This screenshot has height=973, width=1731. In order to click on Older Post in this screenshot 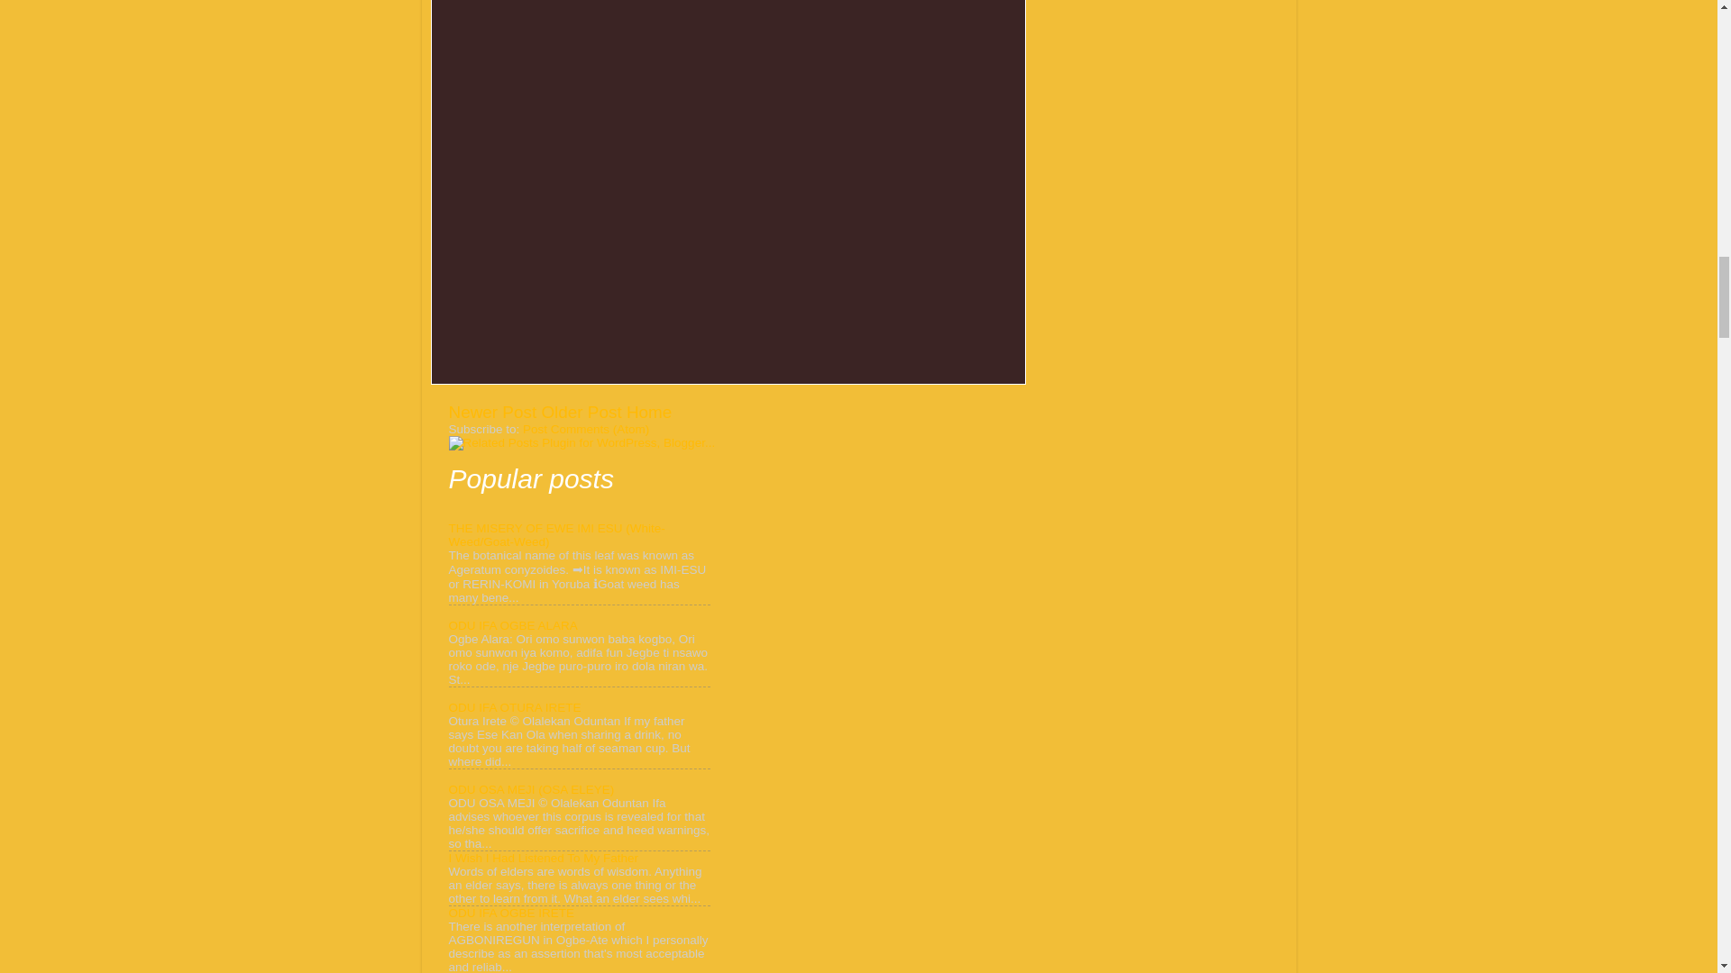, I will do `click(581, 412)`.